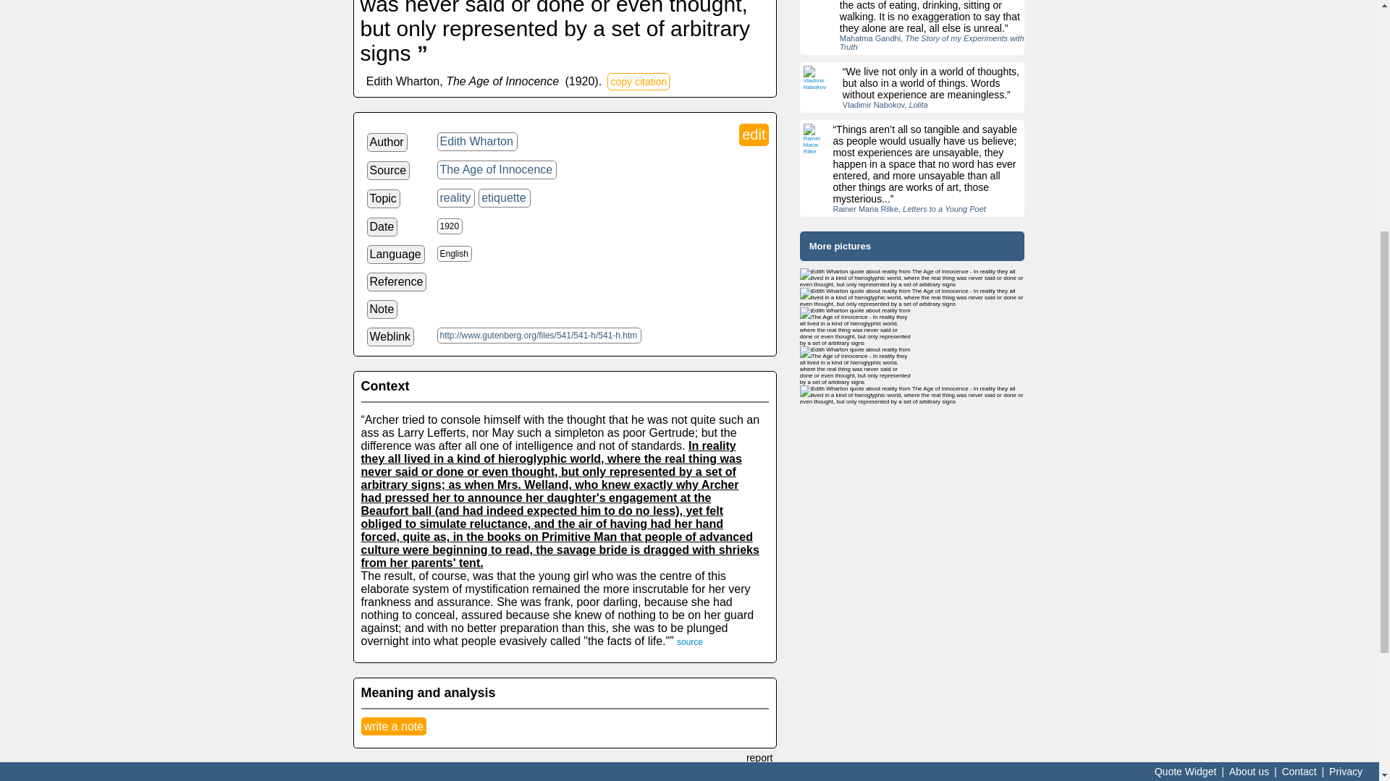 The width and height of the screenshot is (1390, 781). What do you see at coordinates (912, 395) in the screenshot?
I see `Edith Wharton quote about reality from The Age of Innocence` at bounding box center [912, 395].